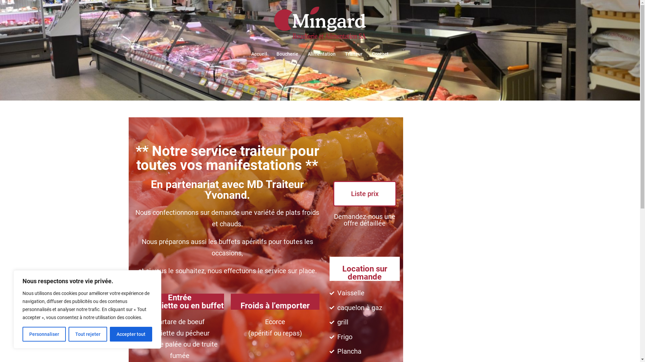  I want to click on Personnaliser, so click(44, 334).